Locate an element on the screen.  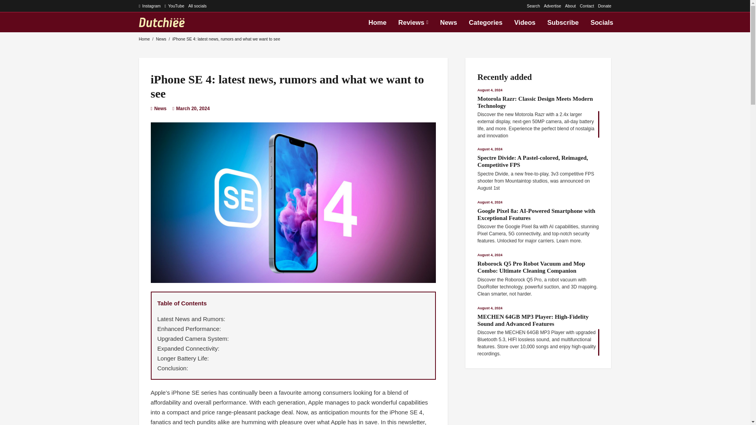
Home is located at coordinates (377, 22).